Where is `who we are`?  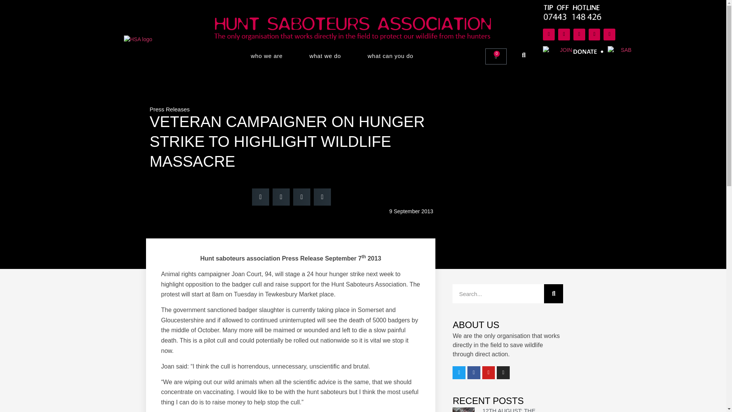
who we are is located at coordinates (266, 56).